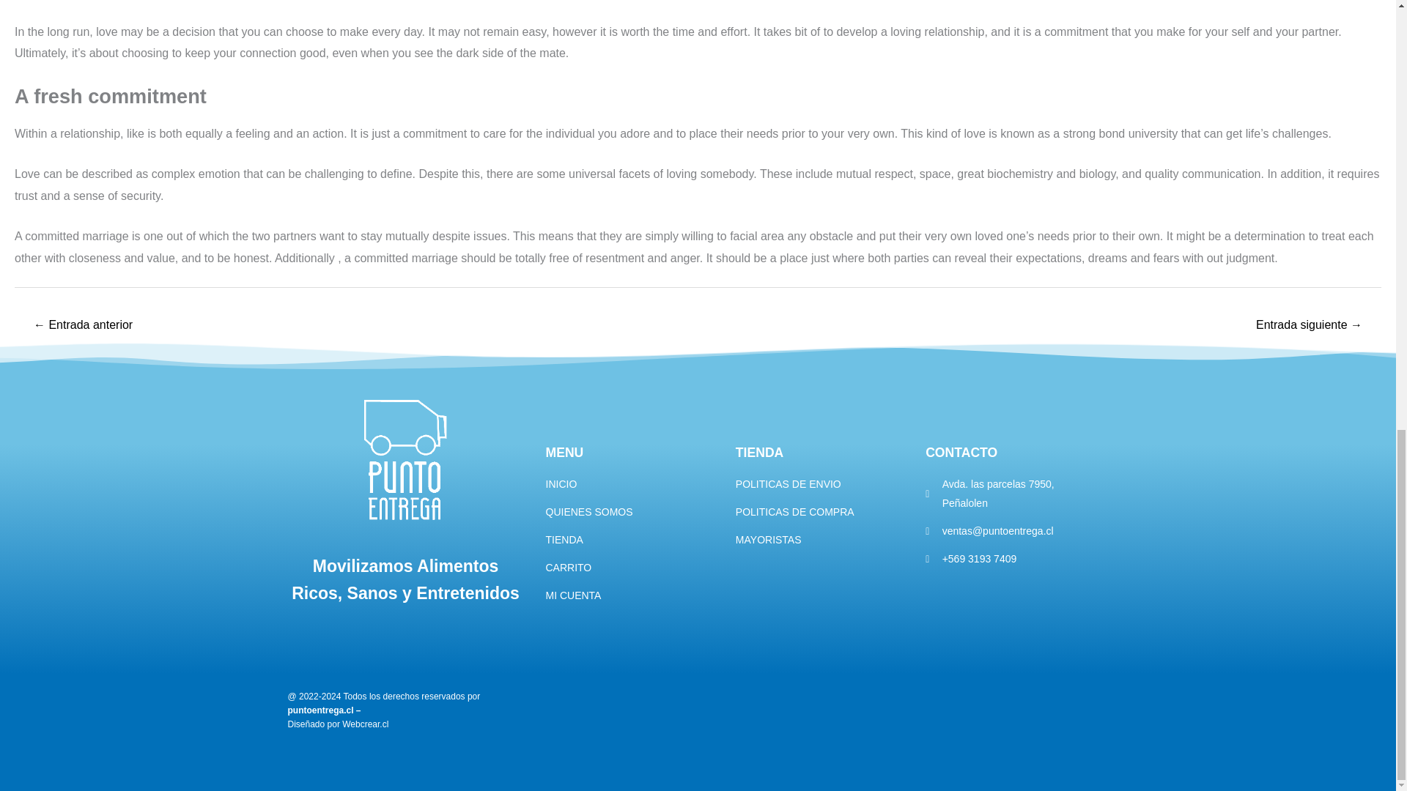 The width and height of the screenshot is (1407, 791). I want to click on CARRITO, so click(633, 568).